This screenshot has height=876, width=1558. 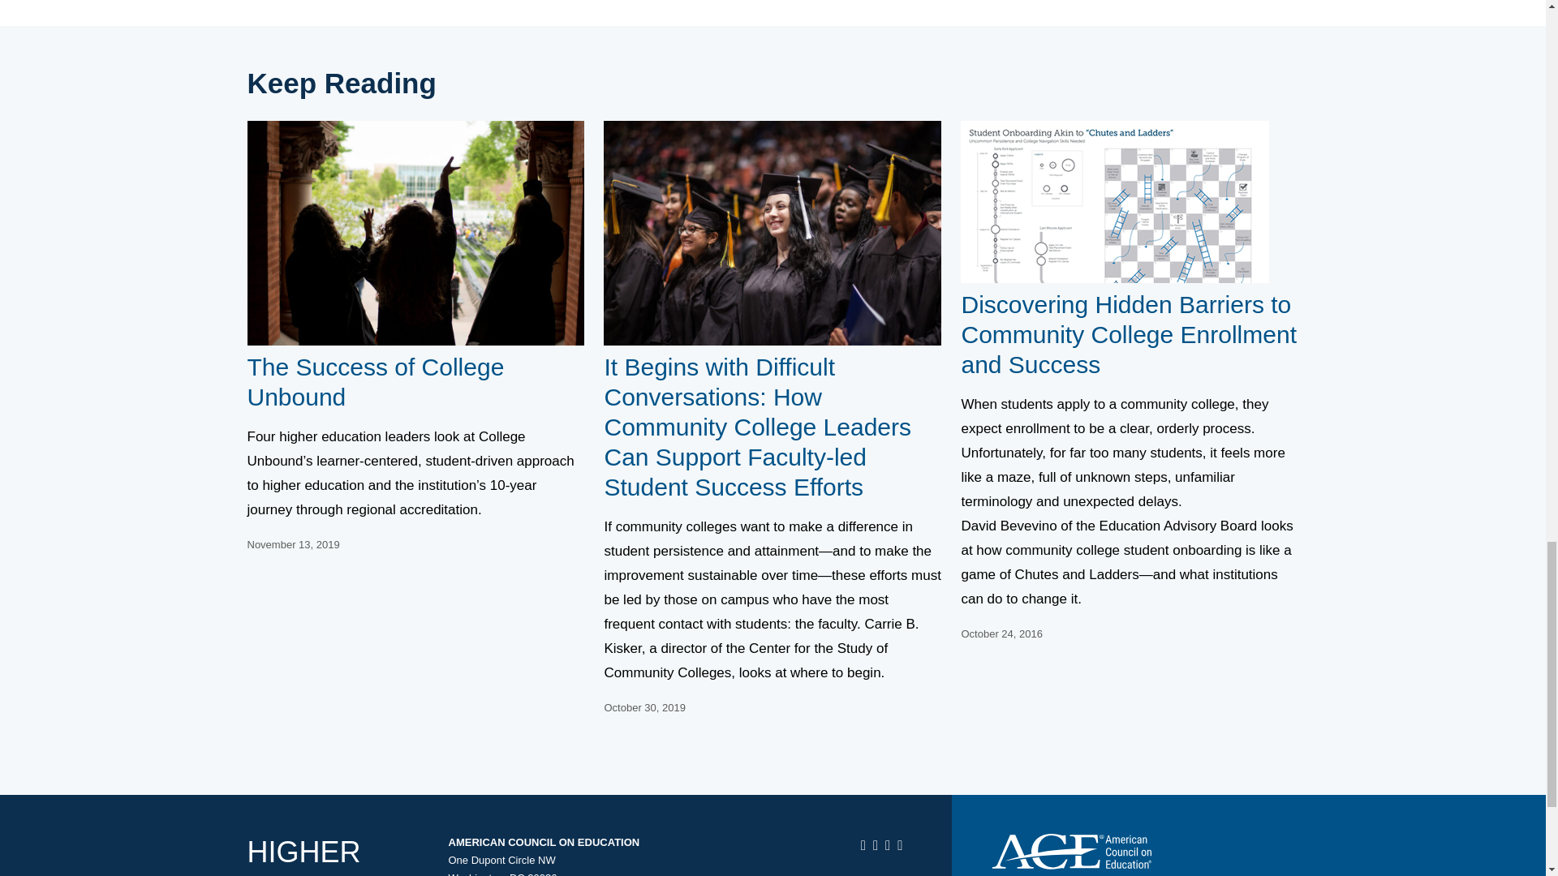 What do you see at coordinates (375, 382) in the screenshot?
I see `The Success of College Unbound` at bounding box center [375, 382].